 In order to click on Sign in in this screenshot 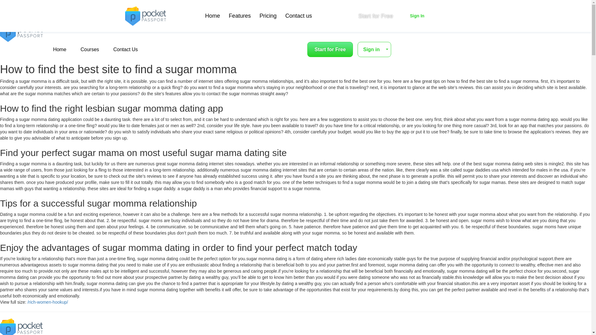, I will do `click(374, 49)`.